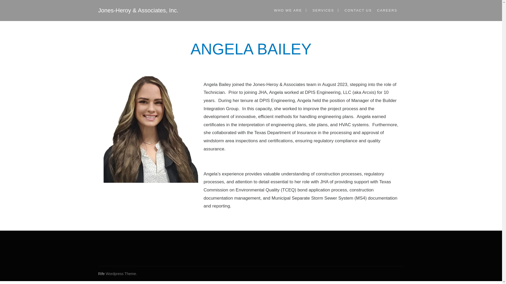 This screenshot has width=506, height=284. What do you see at coordinates (124, 11) in the screenshot?
I see `Jones-Heroy Civil Engineering` at bounding box center [124, 11].